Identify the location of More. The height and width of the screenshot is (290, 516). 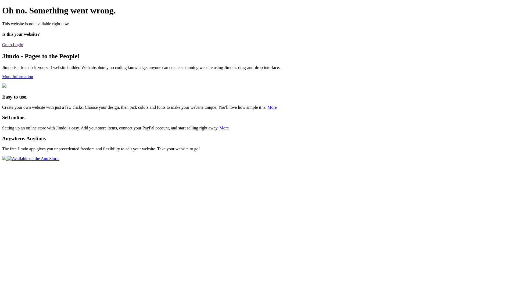
(224, 128).